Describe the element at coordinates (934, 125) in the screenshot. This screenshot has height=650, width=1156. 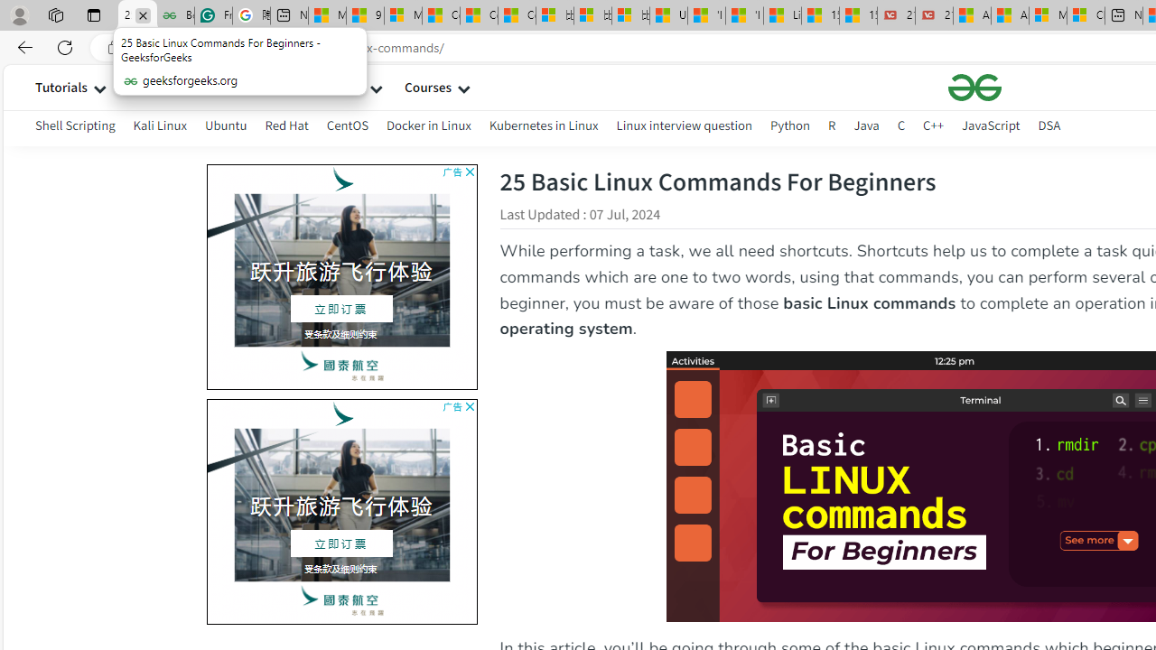
I see `C++` at that location.